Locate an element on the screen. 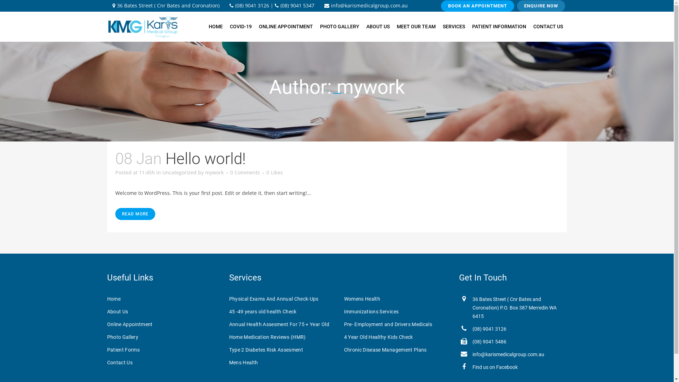  HOME is located at coordinates (216, 27).